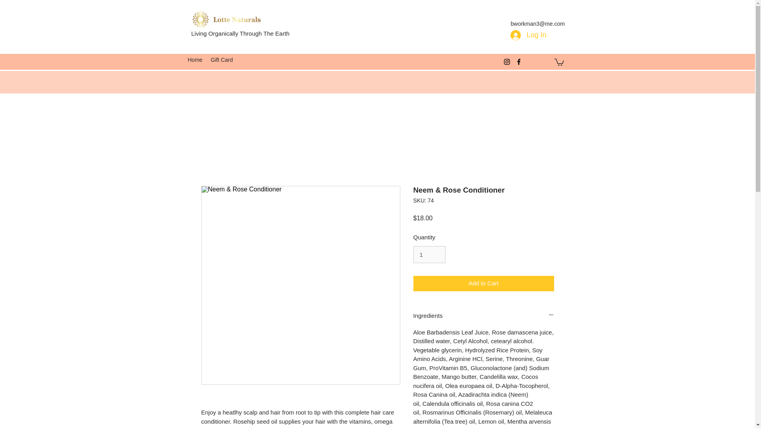 Image resolution: width=761 pixels, height=428 pixels. I want to click on Gift Card, so click(222, 60).